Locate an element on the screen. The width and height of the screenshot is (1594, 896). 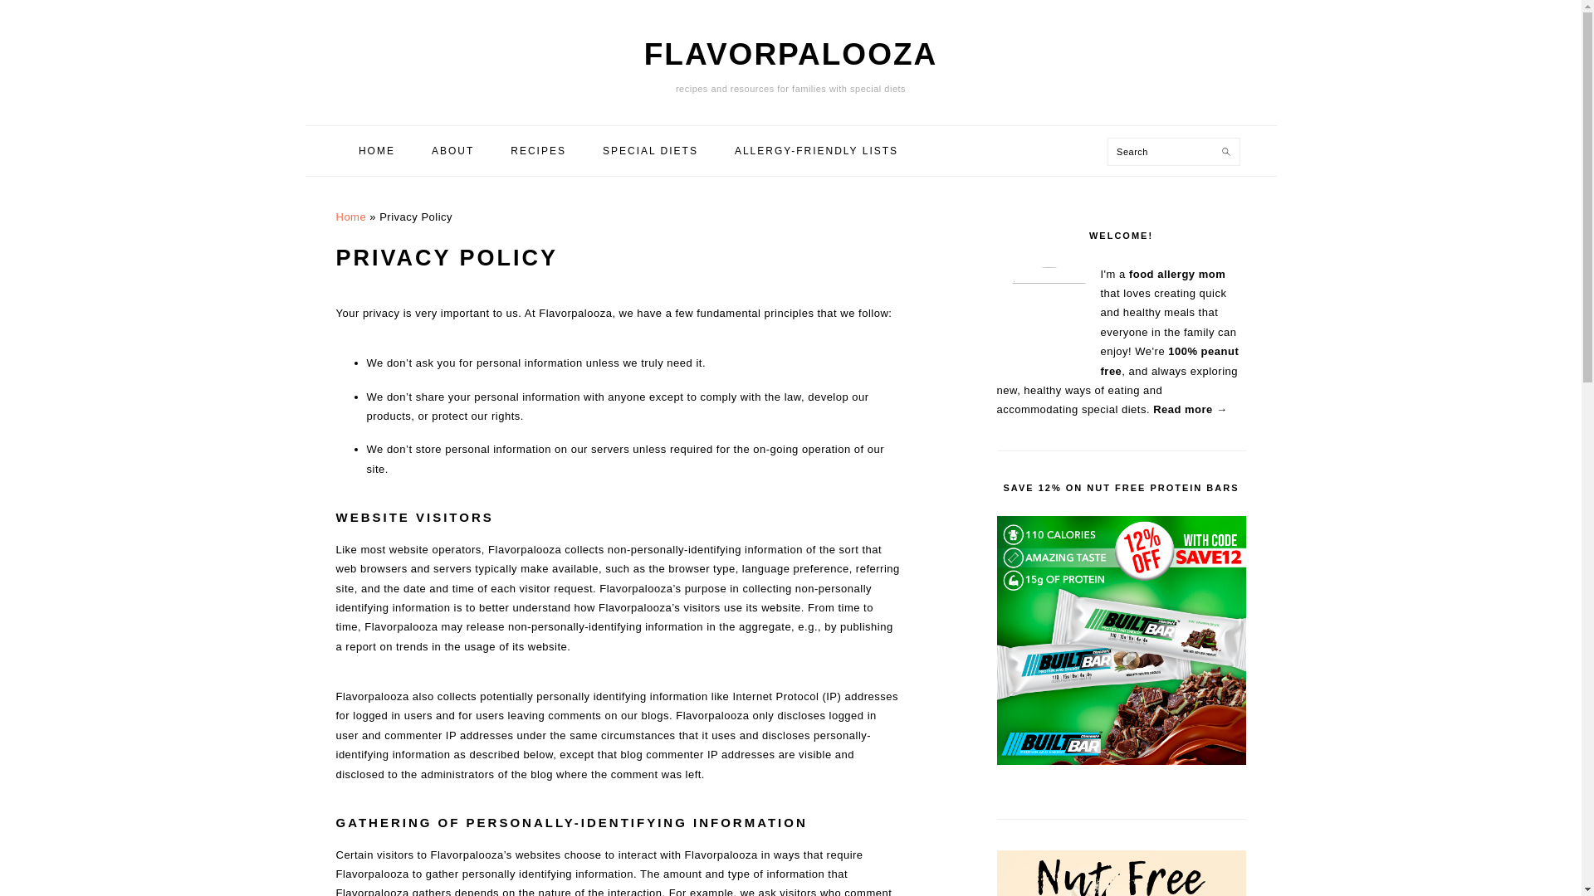
Home is located at coordinates (350, 216).